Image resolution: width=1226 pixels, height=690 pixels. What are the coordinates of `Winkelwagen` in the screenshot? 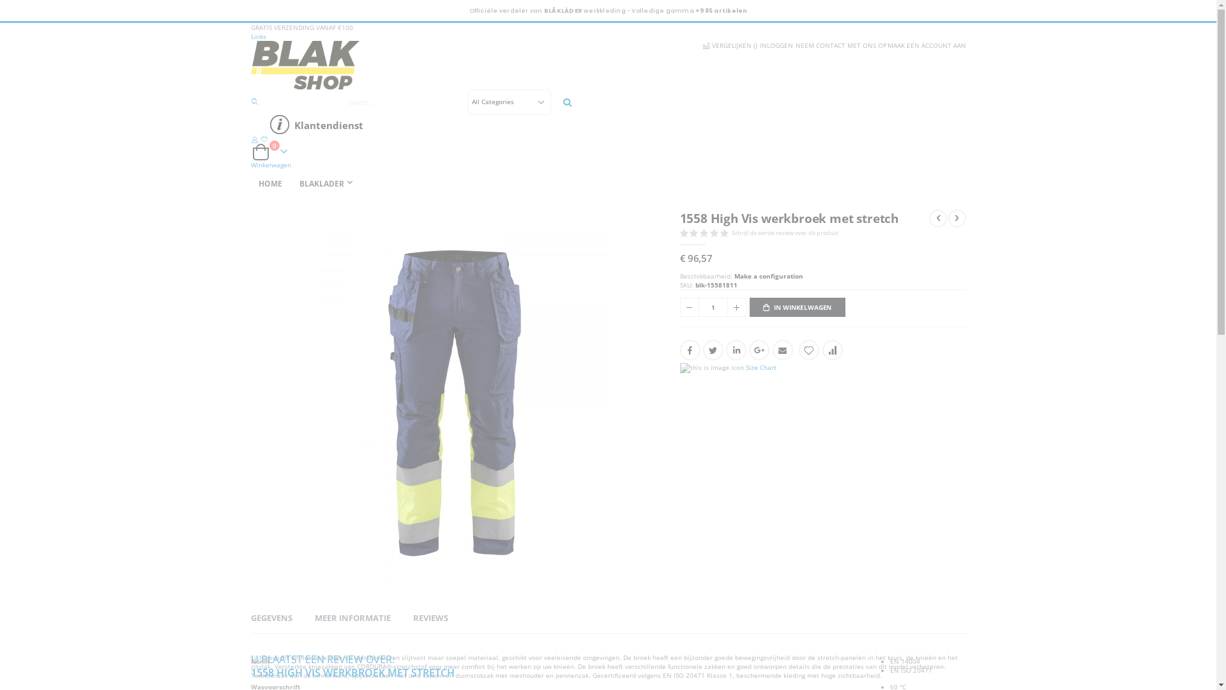 It's located at (271, 165).